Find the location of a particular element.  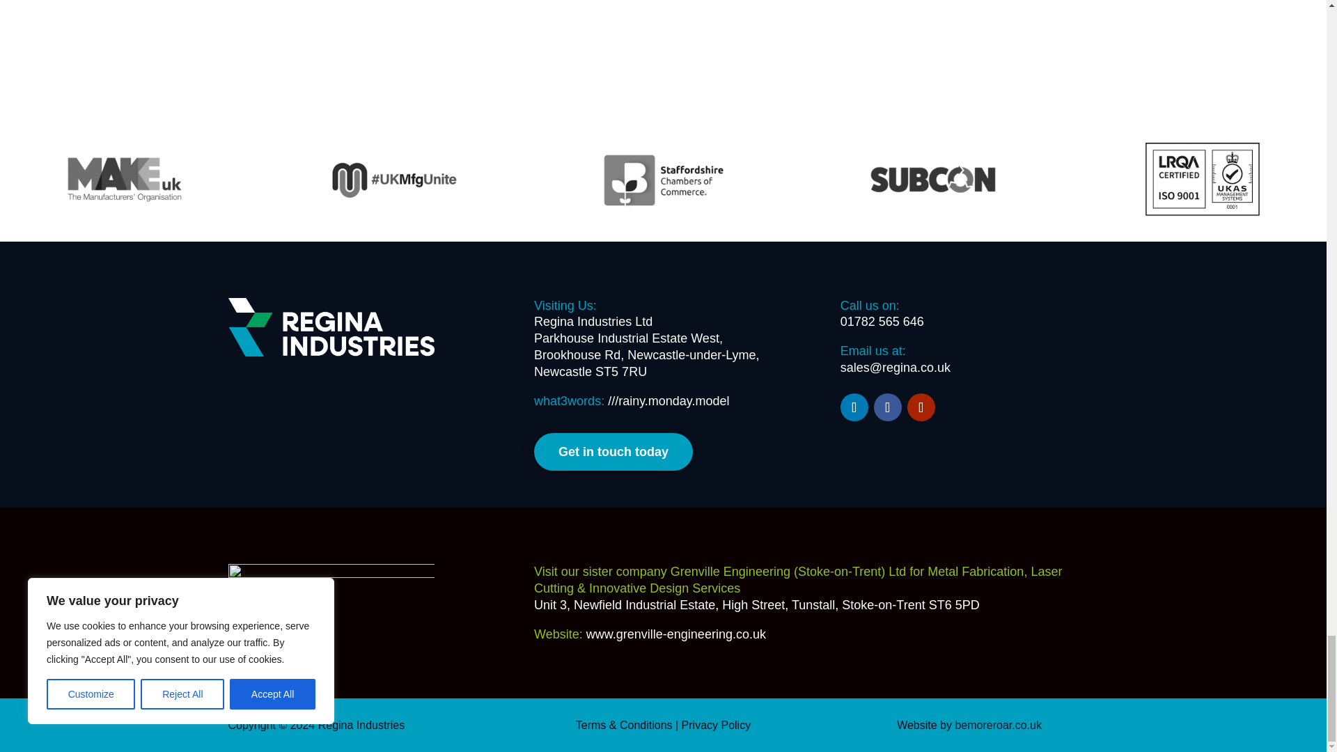

Follow on Facebook is located at coordinates (887, 407).